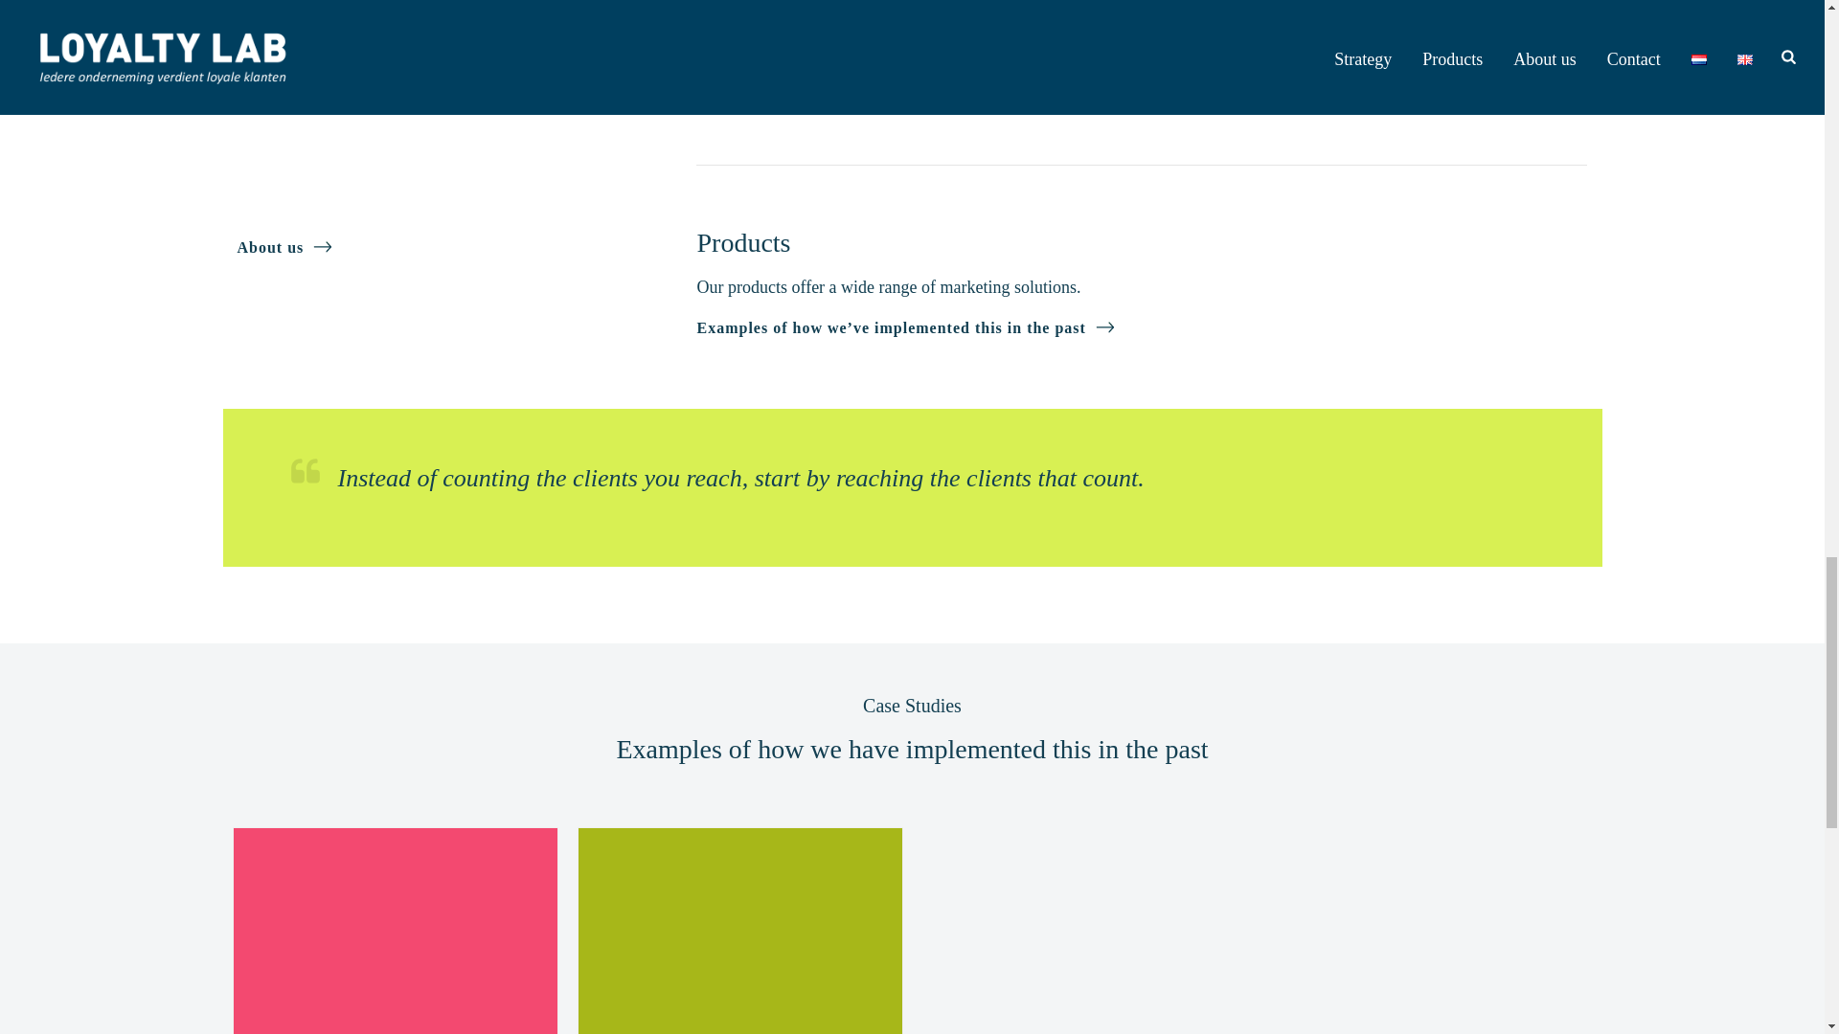 This screenshot has width=1839, height=1034. I want to click on Read more, so click(751, 90).